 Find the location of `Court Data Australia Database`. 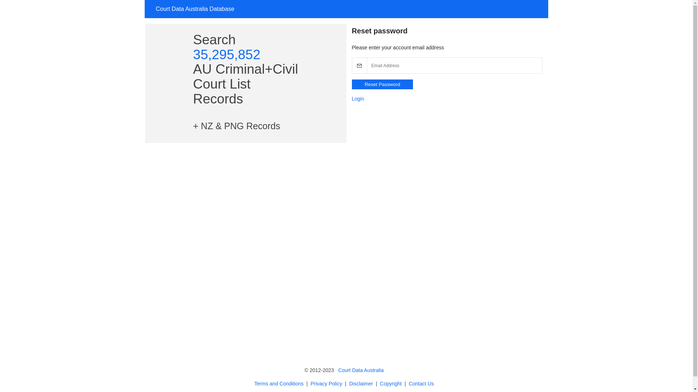

Court Data Australia Database is located at coordinates (195, 9).